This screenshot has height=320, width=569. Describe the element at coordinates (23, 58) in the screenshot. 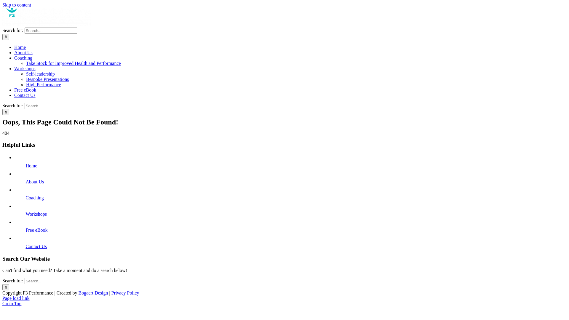

I see `Coaching` at that location.